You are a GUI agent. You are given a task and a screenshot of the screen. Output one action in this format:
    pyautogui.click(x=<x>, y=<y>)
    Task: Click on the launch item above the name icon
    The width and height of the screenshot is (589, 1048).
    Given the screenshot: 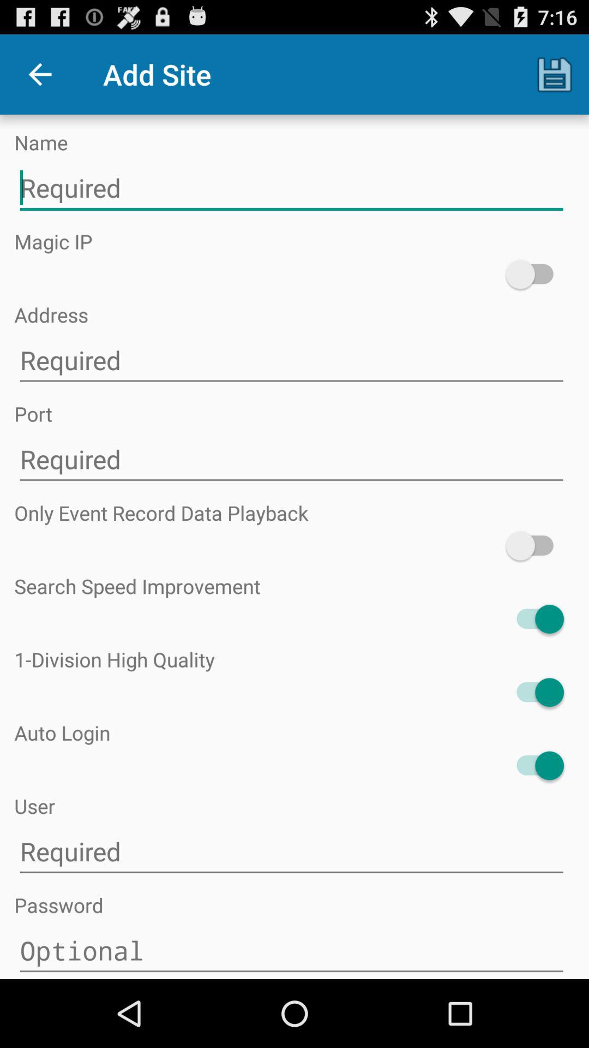 What is the action you would take?
    pyautogui.click(x=40, y=74)
    